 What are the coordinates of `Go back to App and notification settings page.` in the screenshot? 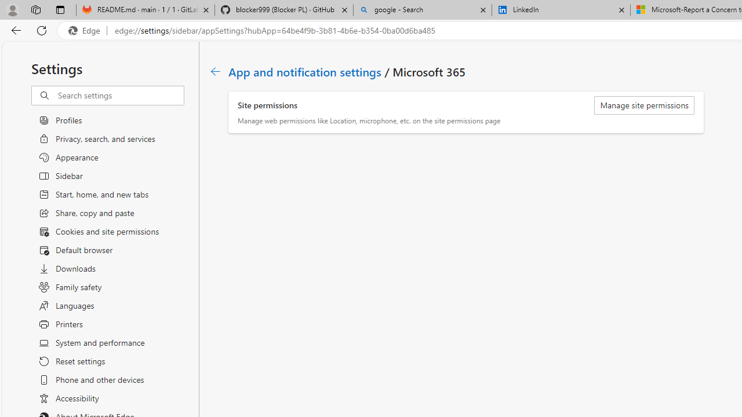 It's located at (216, 71).